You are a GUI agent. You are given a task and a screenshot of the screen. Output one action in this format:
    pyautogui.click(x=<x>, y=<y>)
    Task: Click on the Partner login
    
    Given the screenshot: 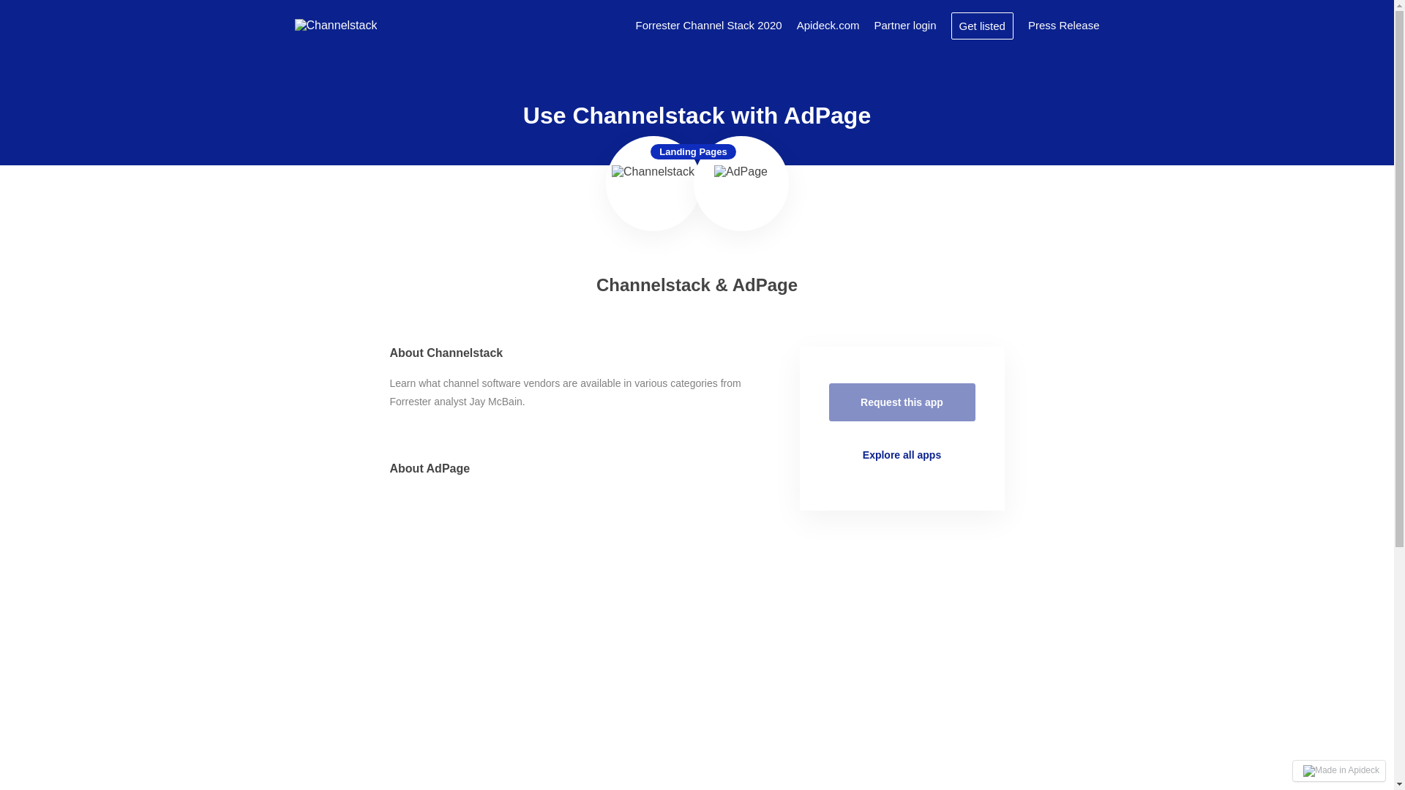 What is the action you would take?
    pyautogui.click(x=904, y=25)
    